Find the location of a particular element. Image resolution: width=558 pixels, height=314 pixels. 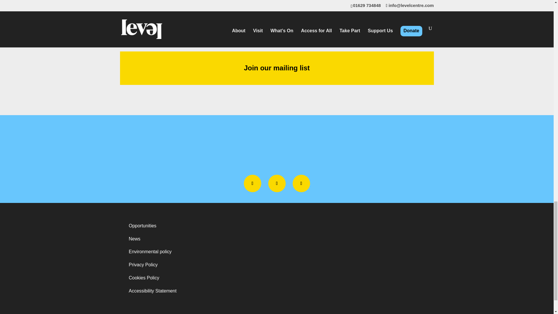

Privacy Policy is located at coordinates (143, 265).